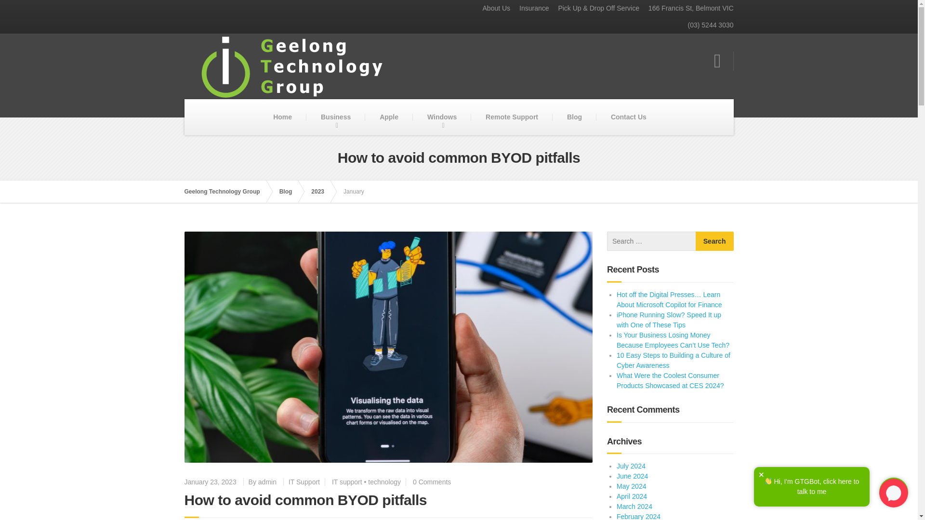  What do you see at coordinates (629, 117) in the screenshot?
I see `Contact Us` at bounding box center [629, 117].